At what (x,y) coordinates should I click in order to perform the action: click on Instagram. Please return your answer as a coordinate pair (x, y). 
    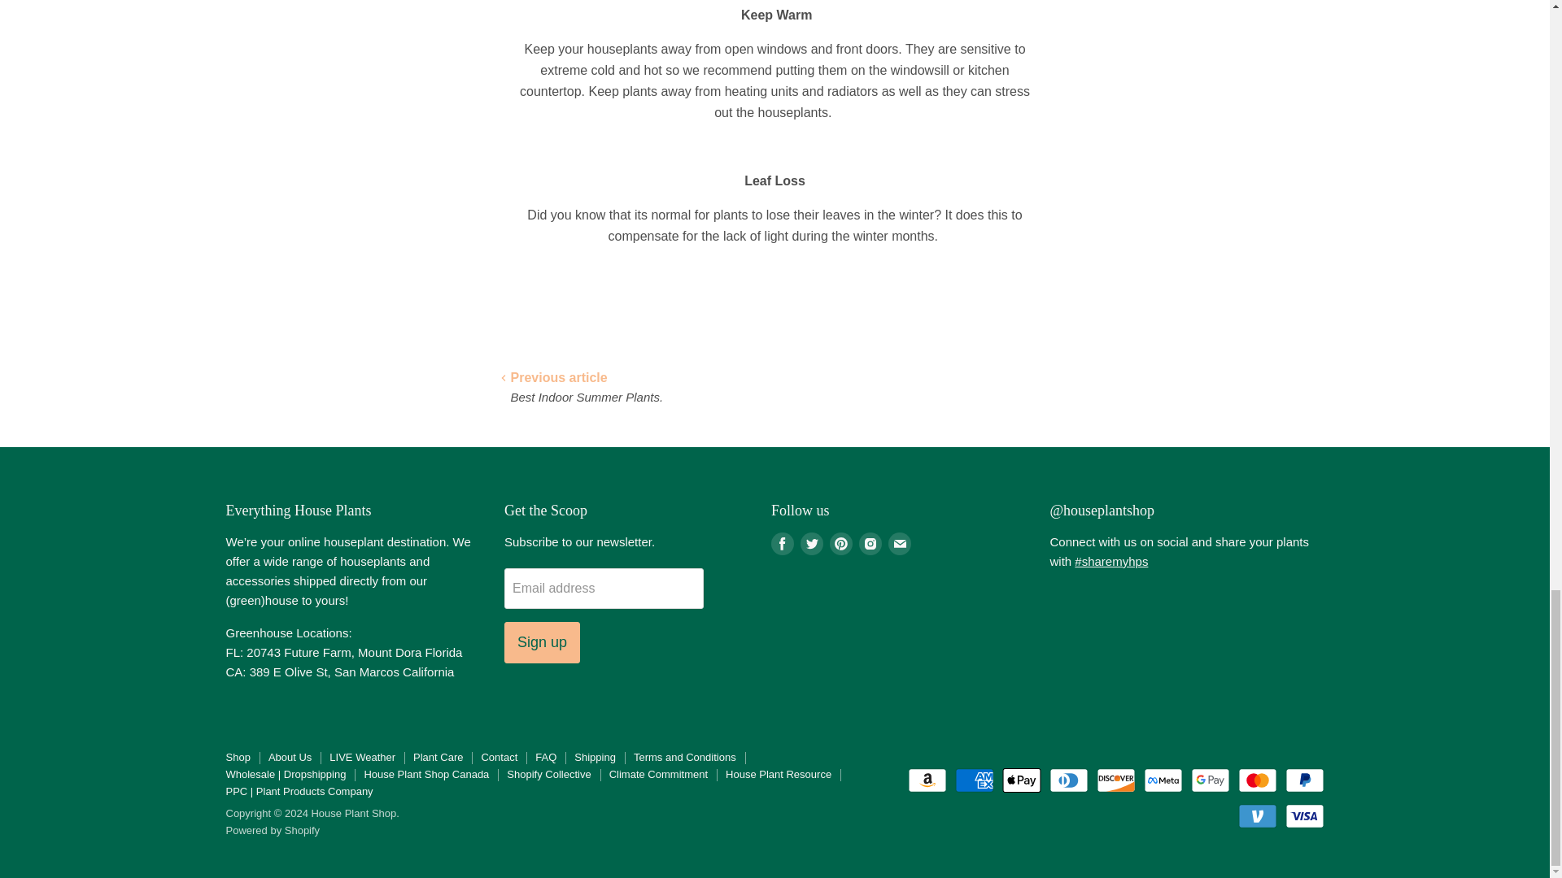
    Looking at the image, I should click on (870, 543).